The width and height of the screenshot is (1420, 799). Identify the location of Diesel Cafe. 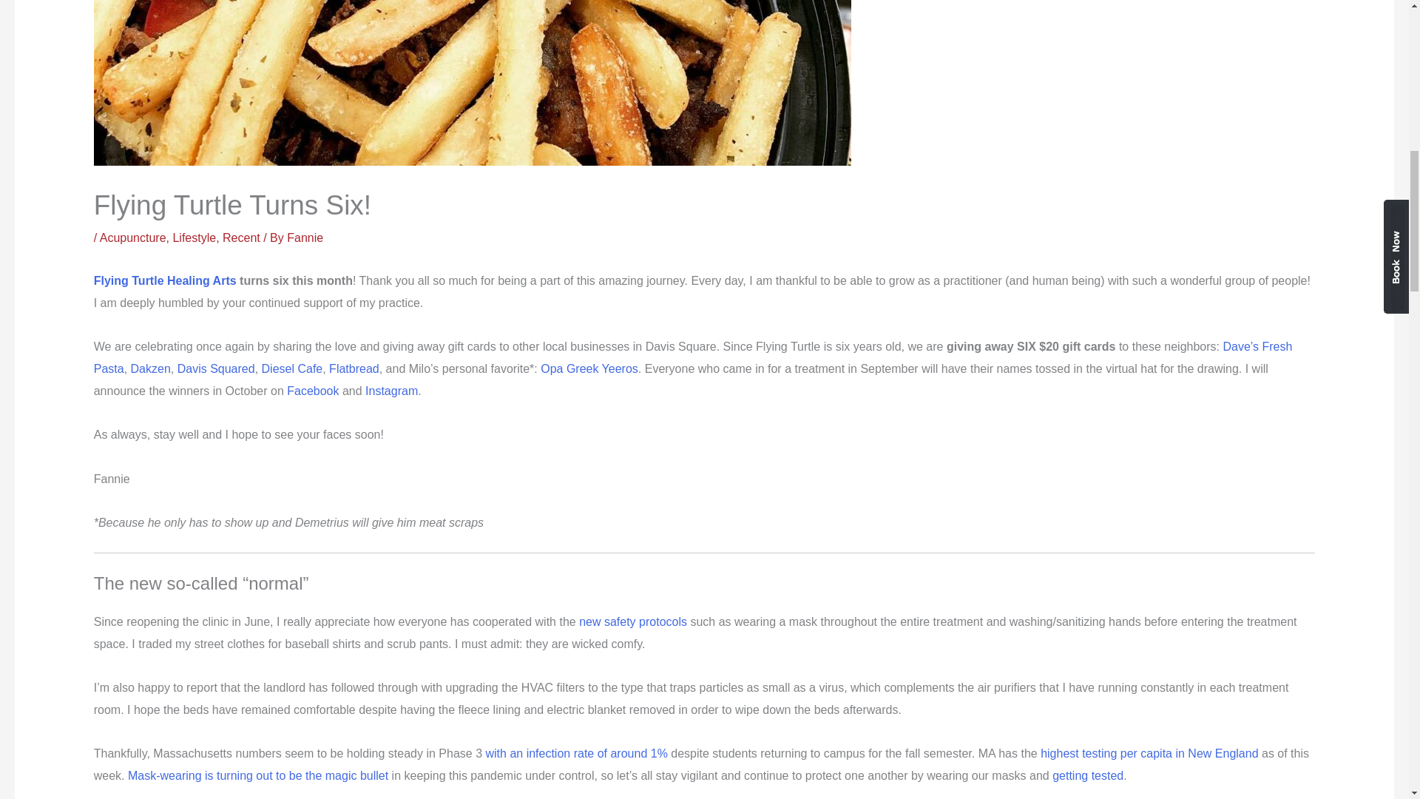
(292, 368).